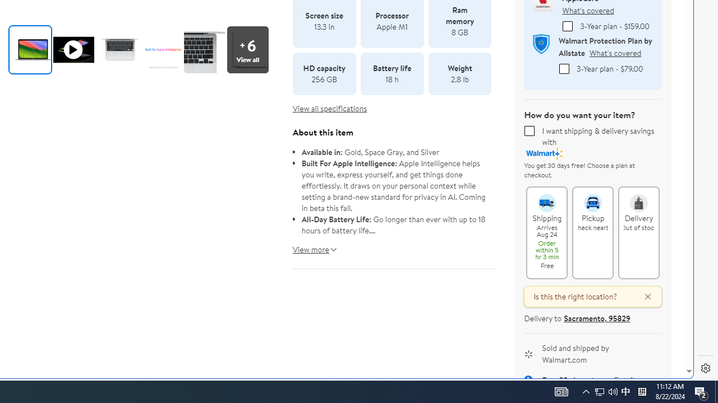  What do you see at coordinates (638, 198) in the screenshot?
I see `Delivery Out of stock` at bounding box center [638, 198].